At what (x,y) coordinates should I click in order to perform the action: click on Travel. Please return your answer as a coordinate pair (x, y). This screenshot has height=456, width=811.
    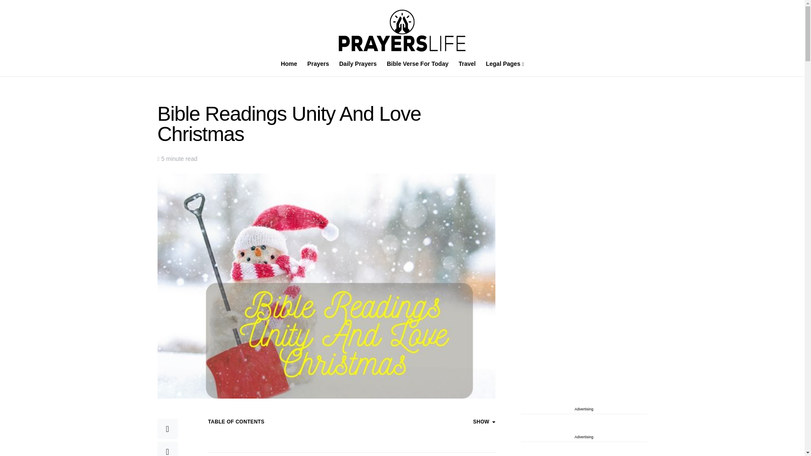
    Looking at the image, I should click on (467, 64).